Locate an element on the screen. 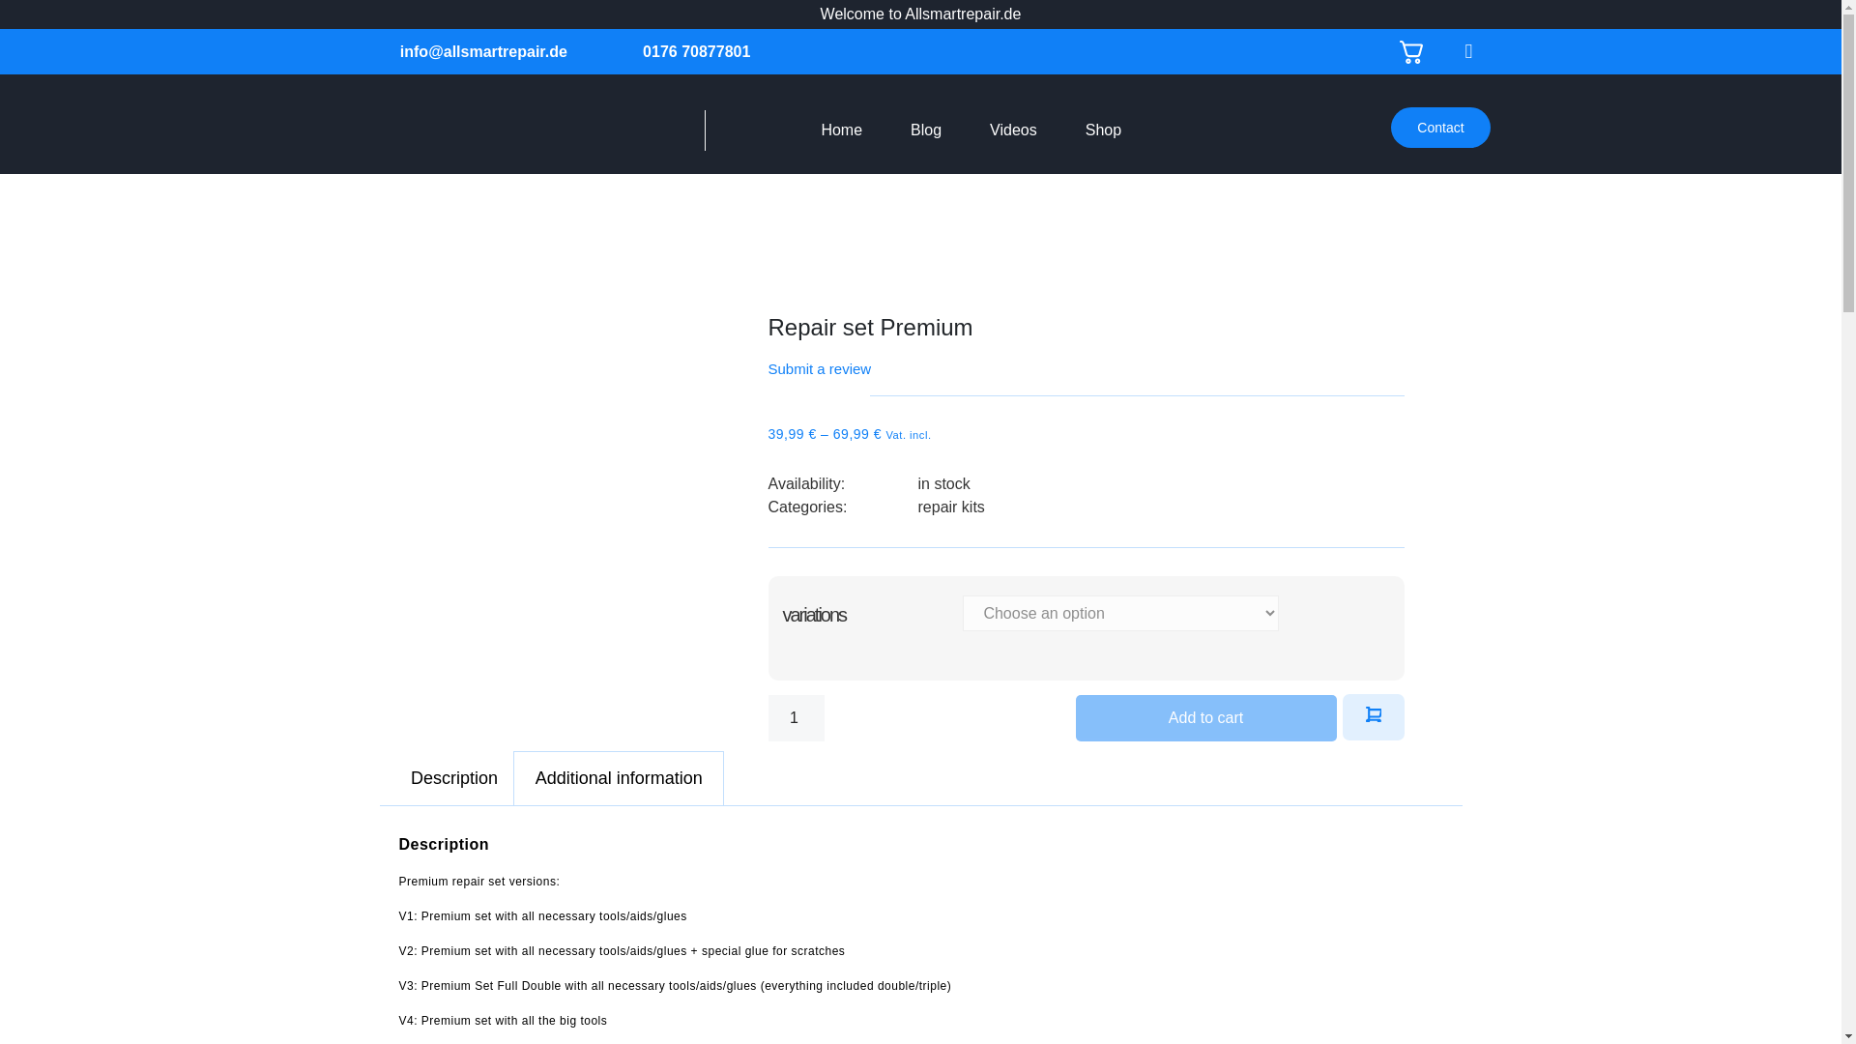 The height and width of the screenshot is (1044, 1856). Videos is located at coordinates (1013, 130).